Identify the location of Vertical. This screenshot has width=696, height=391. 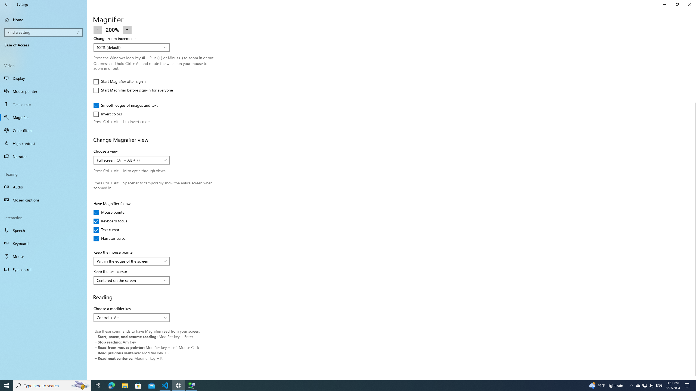
(694, 203).